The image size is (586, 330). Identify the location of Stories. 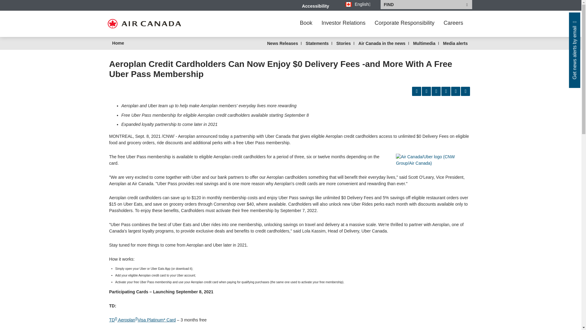
(343, 43).